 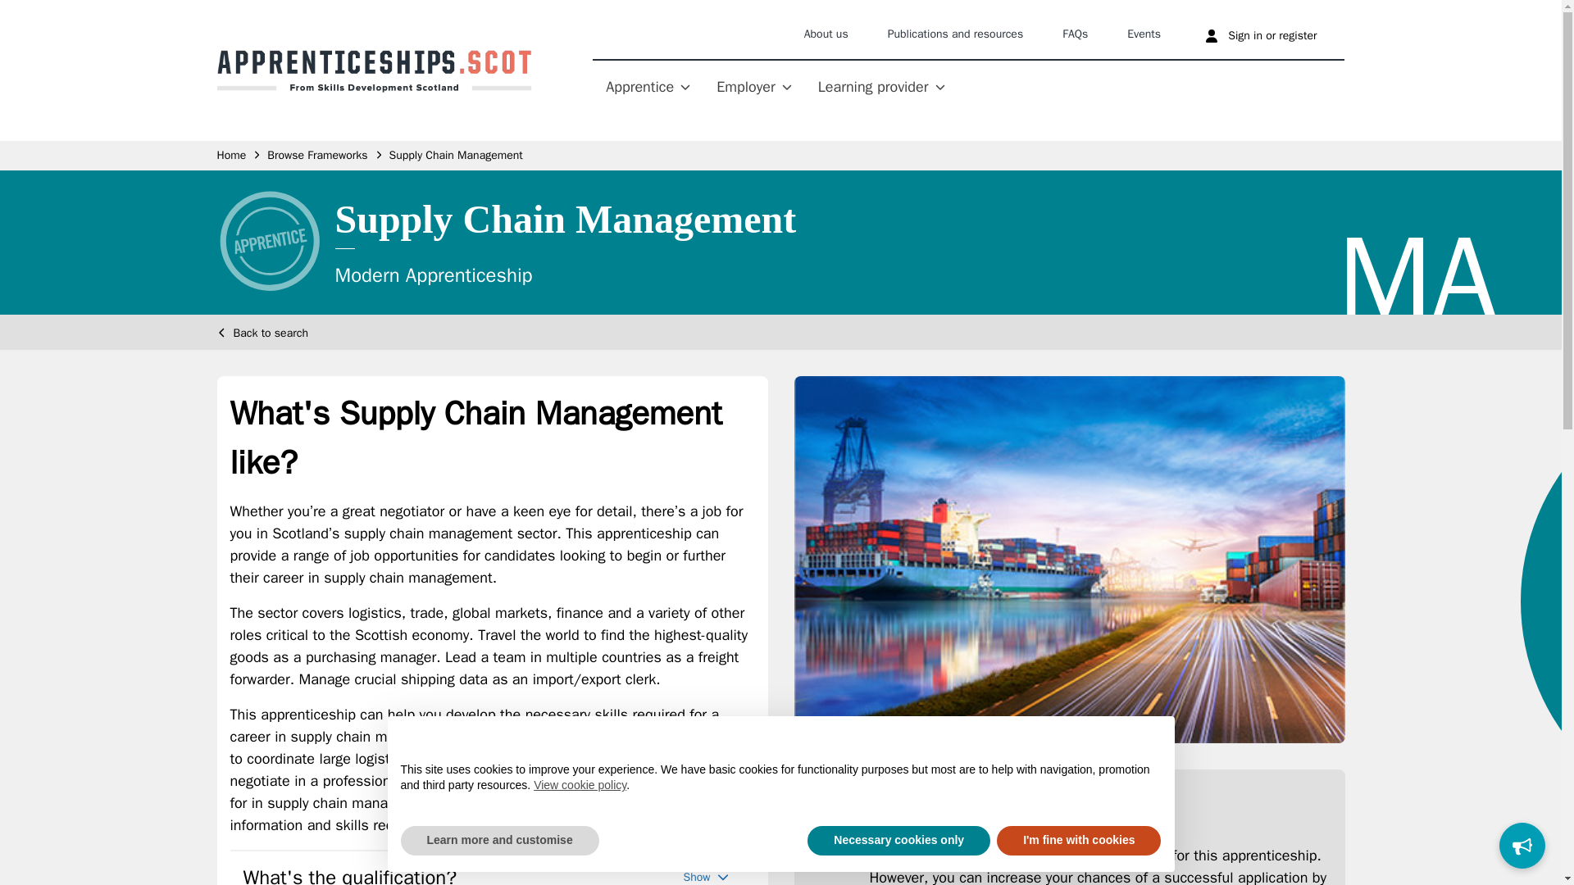 What do you see at coordinates (882, 90) in the screenshot?
I see `Learning provider` at bounding box center [882, 90].